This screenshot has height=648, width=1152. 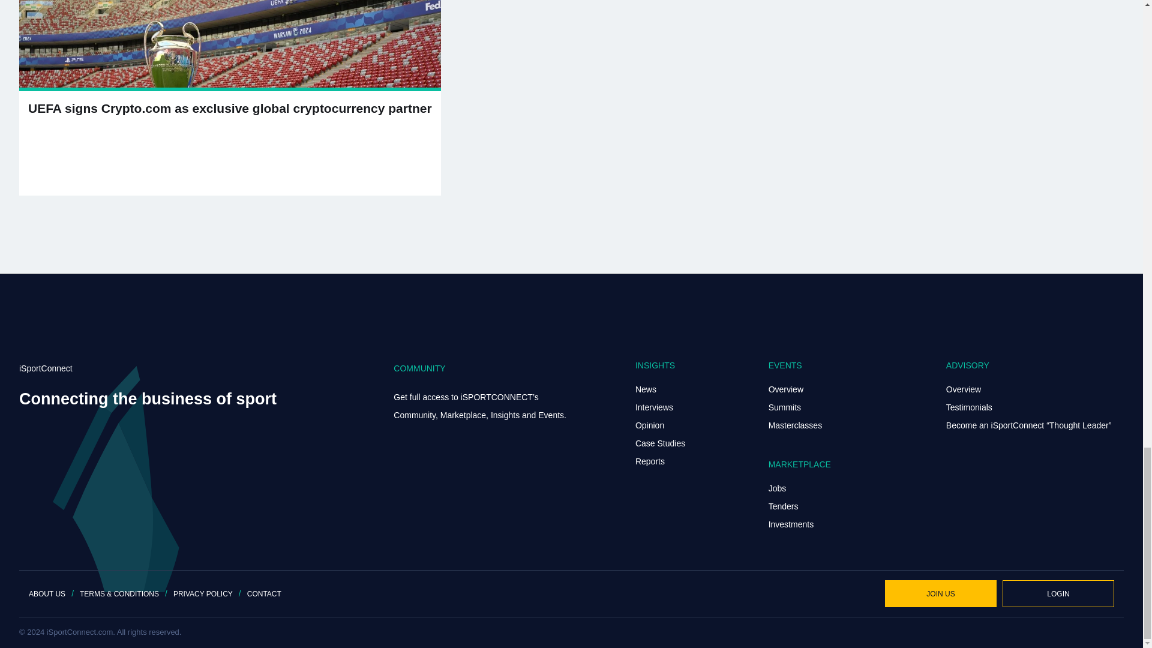 What do you see at coordinates (654, 407) in the screenshot?
I see `Interviews` at bounding box center [654, 407].